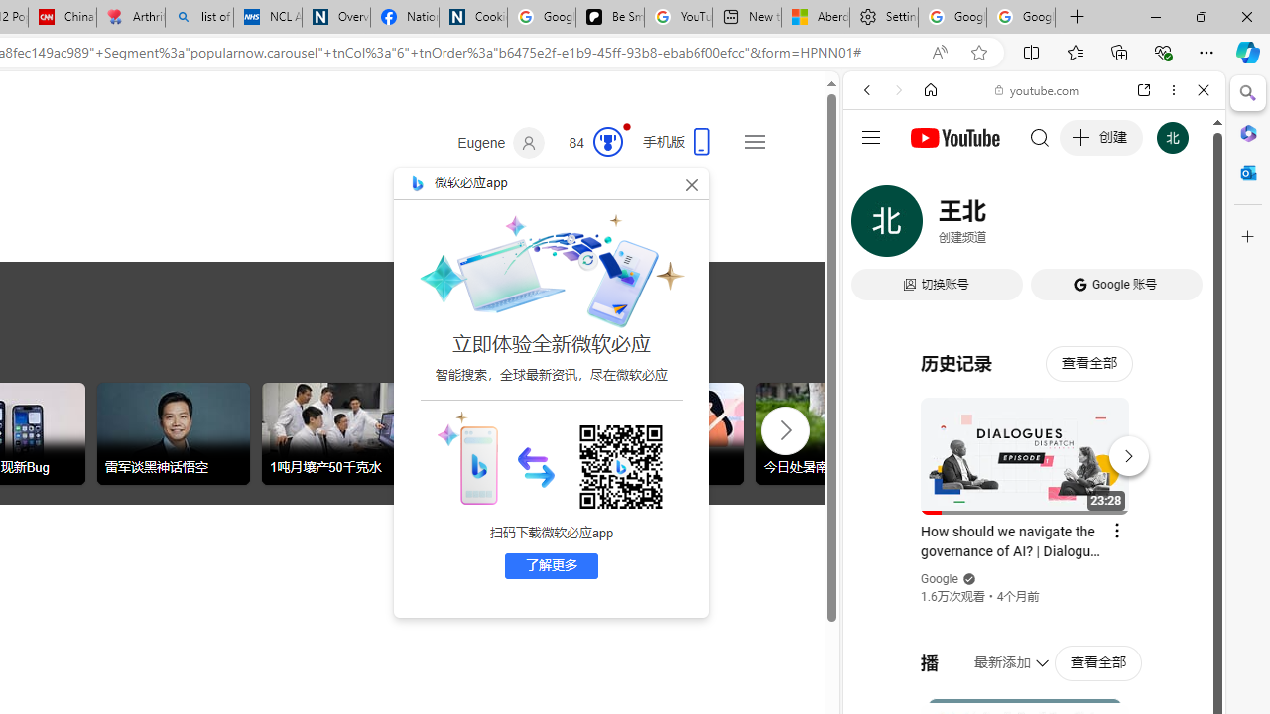 The width and height of the screenshot is (1270, 714). I want to click on Restore, so click(1201, 16).